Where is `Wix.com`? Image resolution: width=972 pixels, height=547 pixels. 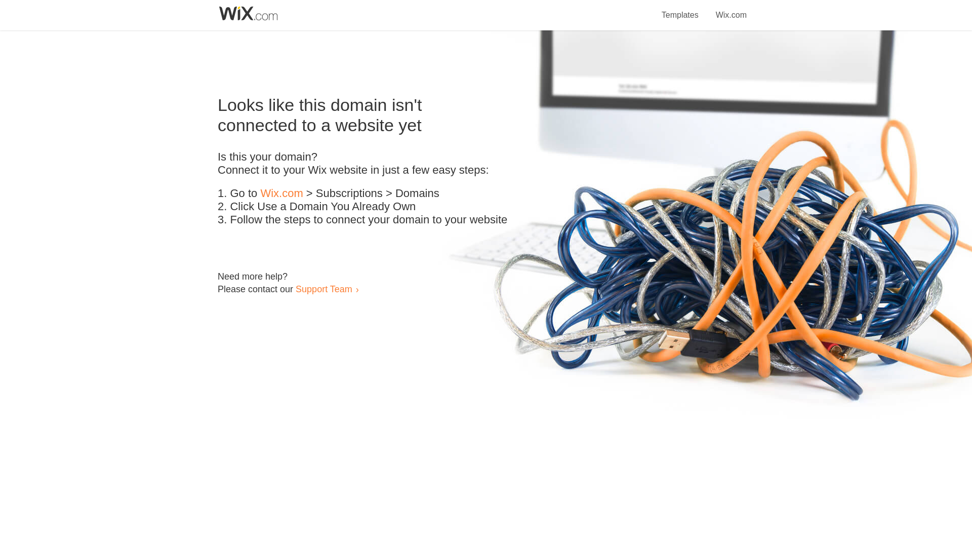
Wix.com is located at coordinates (731, 9).